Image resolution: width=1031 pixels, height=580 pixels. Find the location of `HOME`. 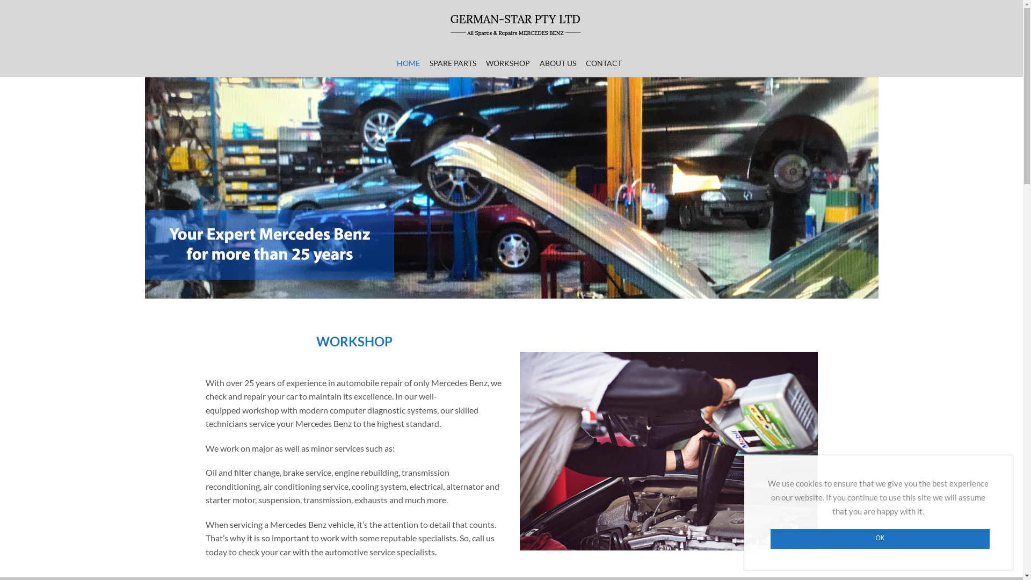

HOME is located at coordinates (410, 63).